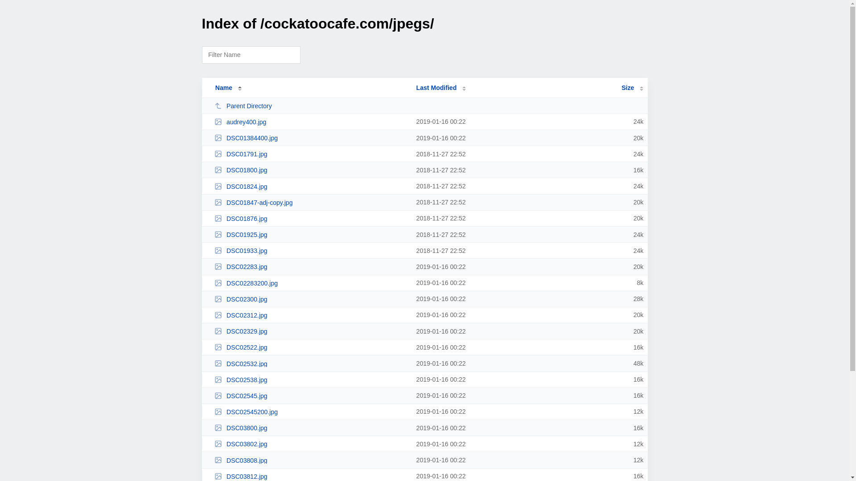  What do you see at coordinates (632, 88) in the screenshot?
I see `Size` at bounding box center [632, 88].